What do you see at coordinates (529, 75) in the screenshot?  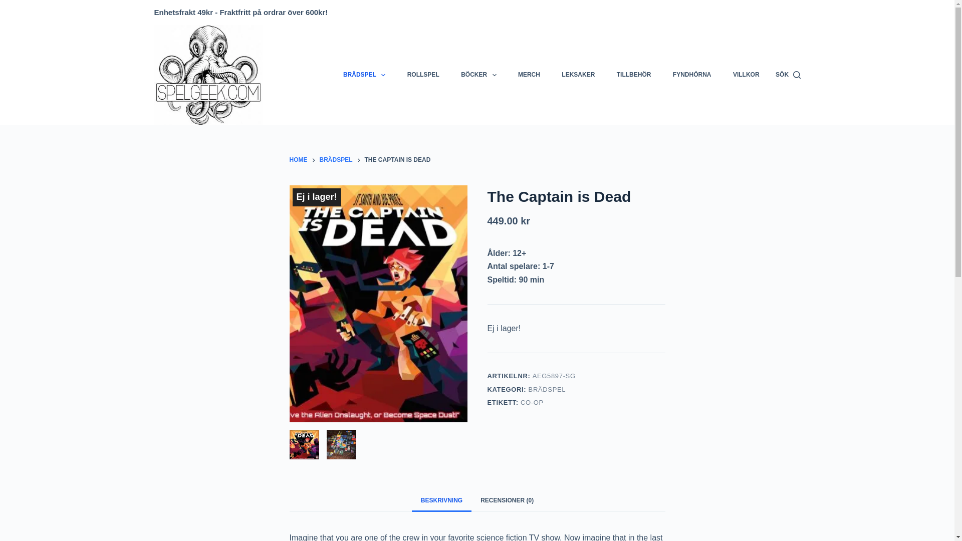 I see `MERCH` at bounding box center [529, 75].